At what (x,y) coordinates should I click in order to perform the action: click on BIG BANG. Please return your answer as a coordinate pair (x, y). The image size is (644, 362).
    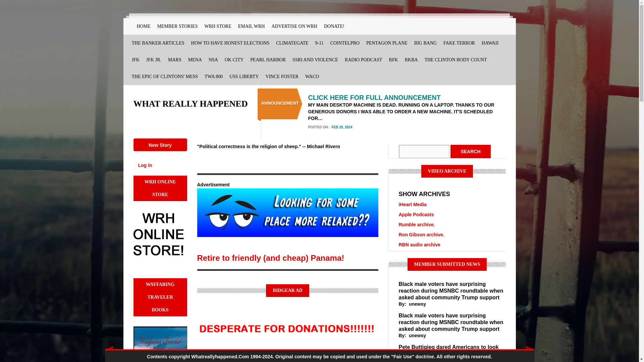
    Looking at the image, I should click on (425, 43).